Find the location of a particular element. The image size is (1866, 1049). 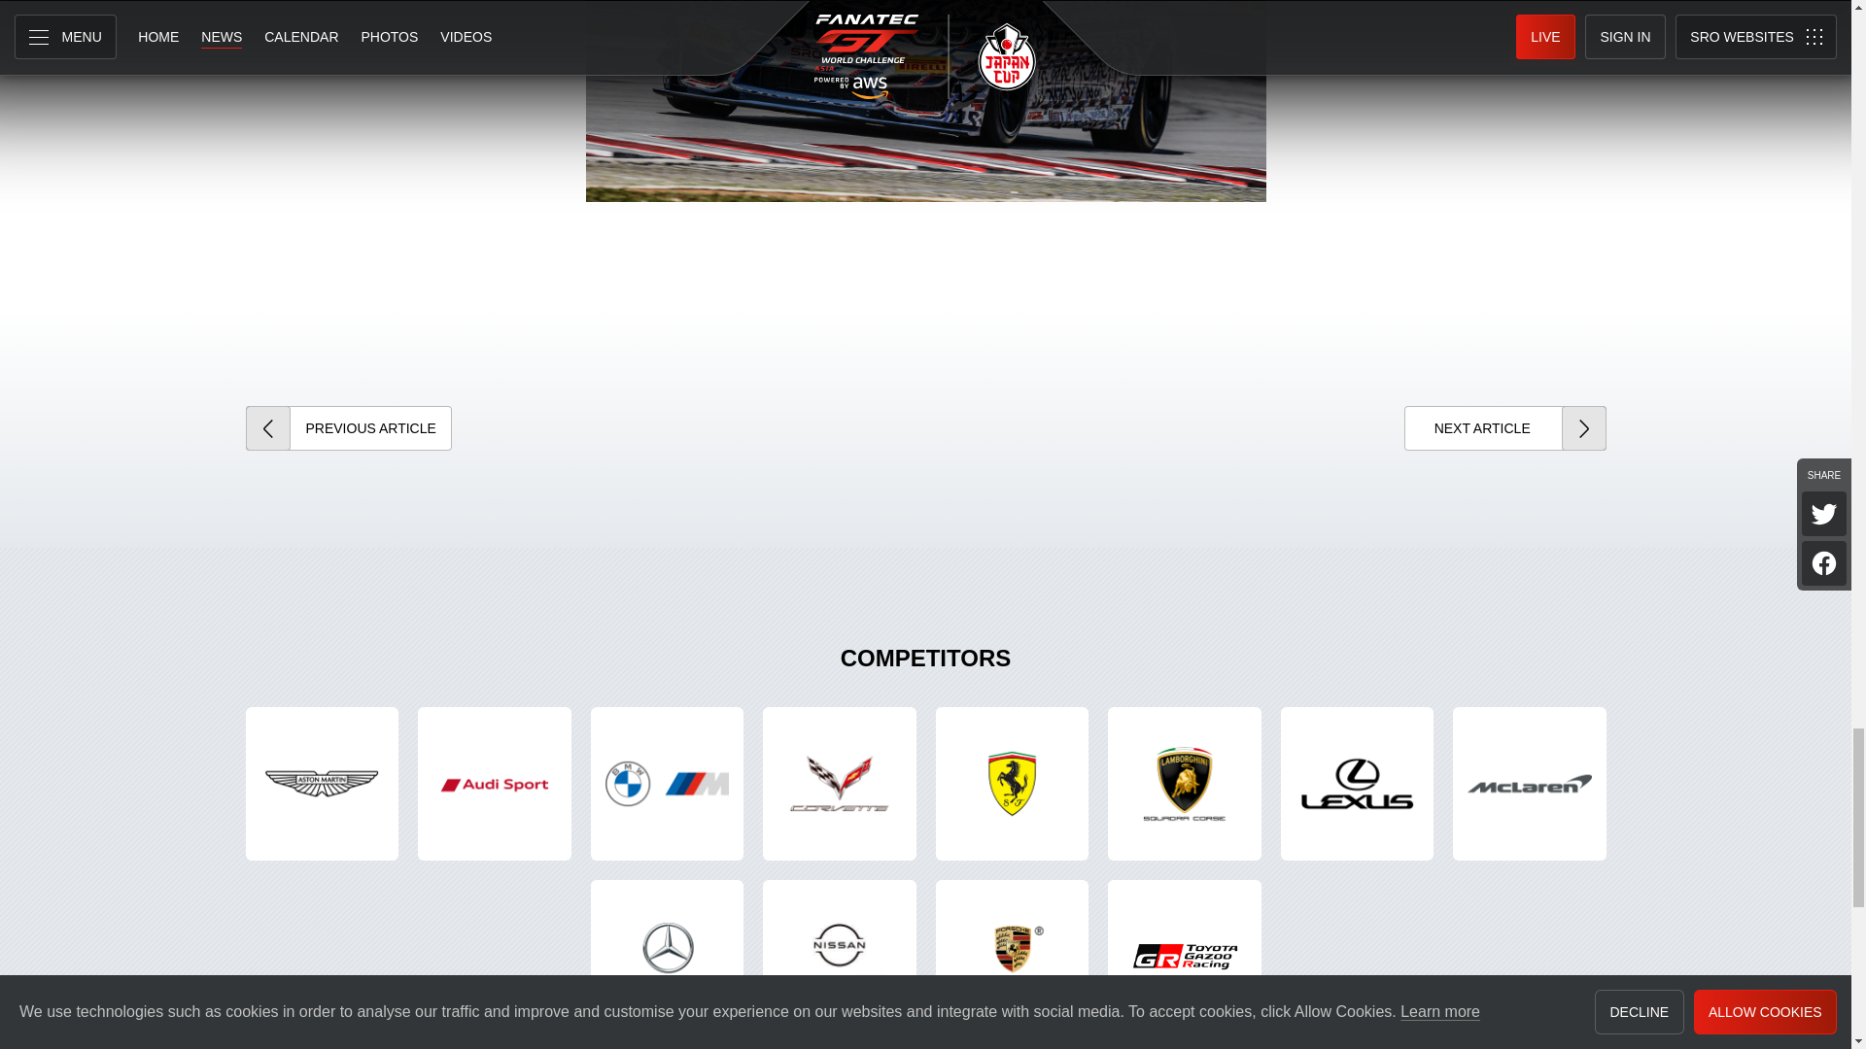

Mercedes-AMG is located at coordinates (668, 956).